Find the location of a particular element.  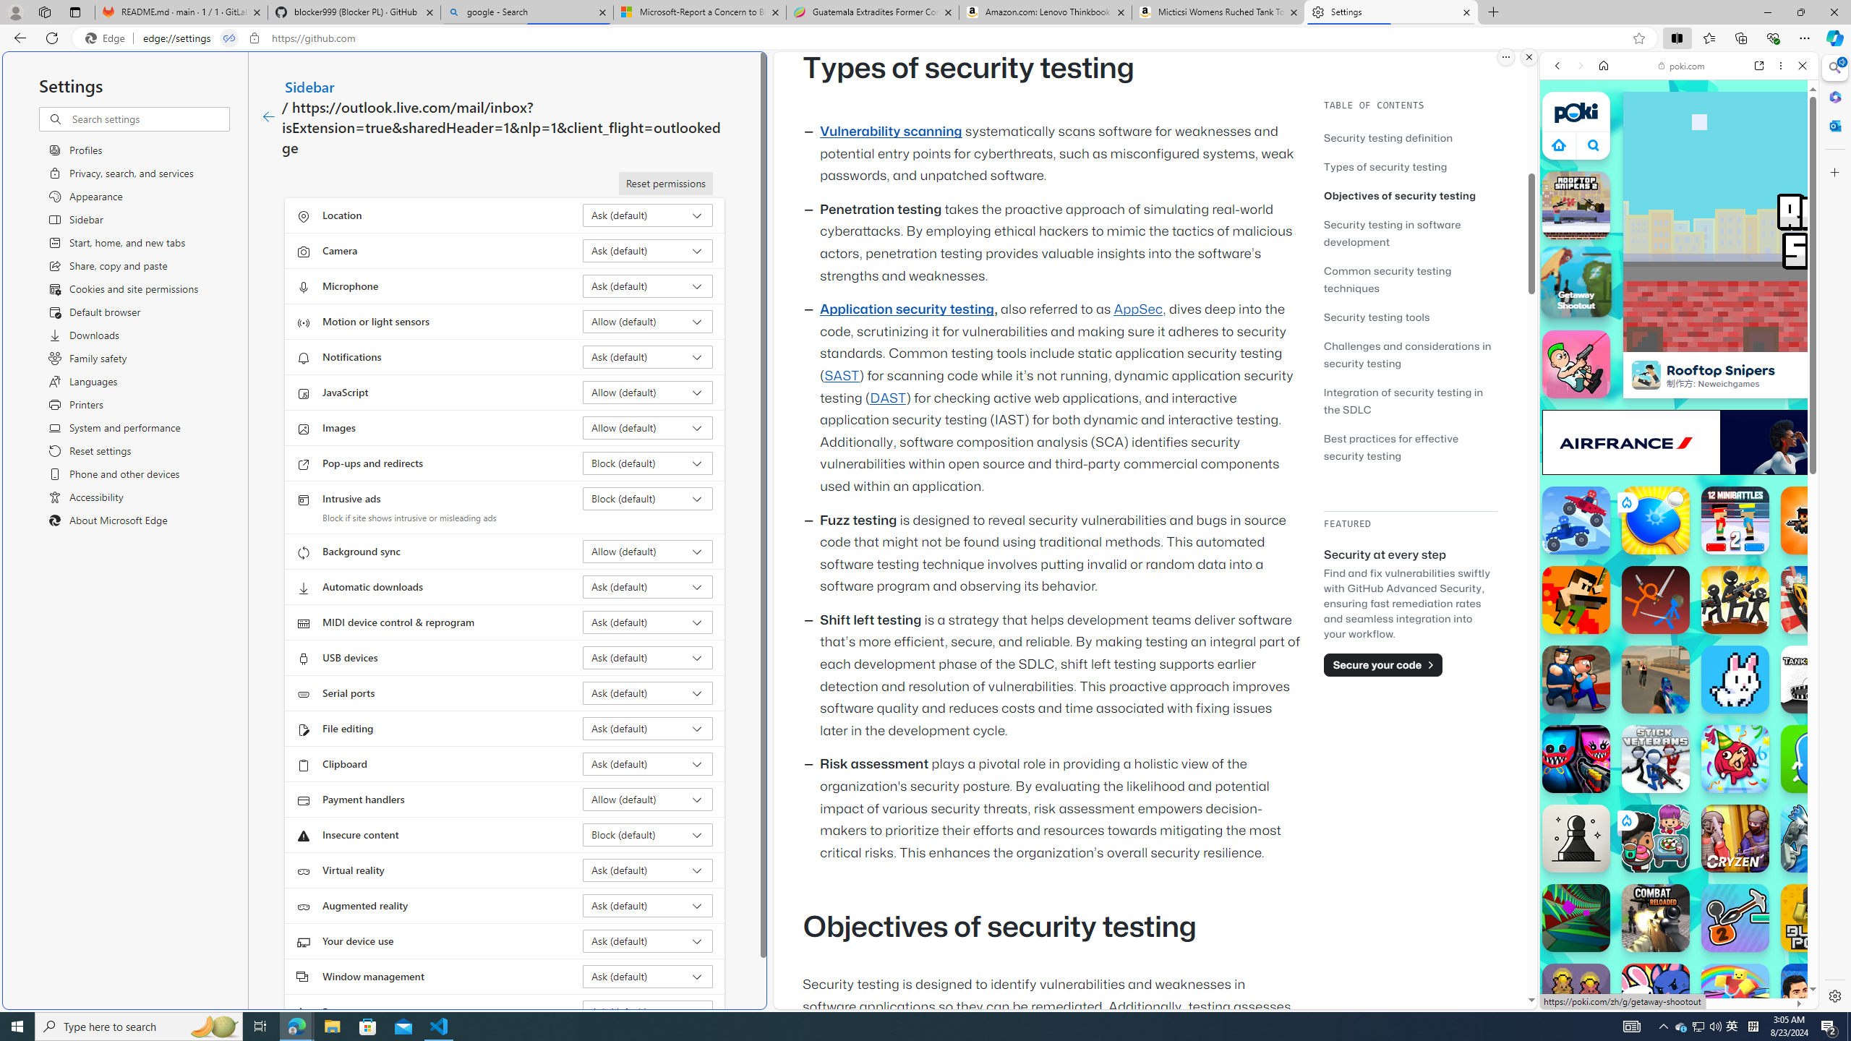

Poki is located at coordinates (1673, 959).